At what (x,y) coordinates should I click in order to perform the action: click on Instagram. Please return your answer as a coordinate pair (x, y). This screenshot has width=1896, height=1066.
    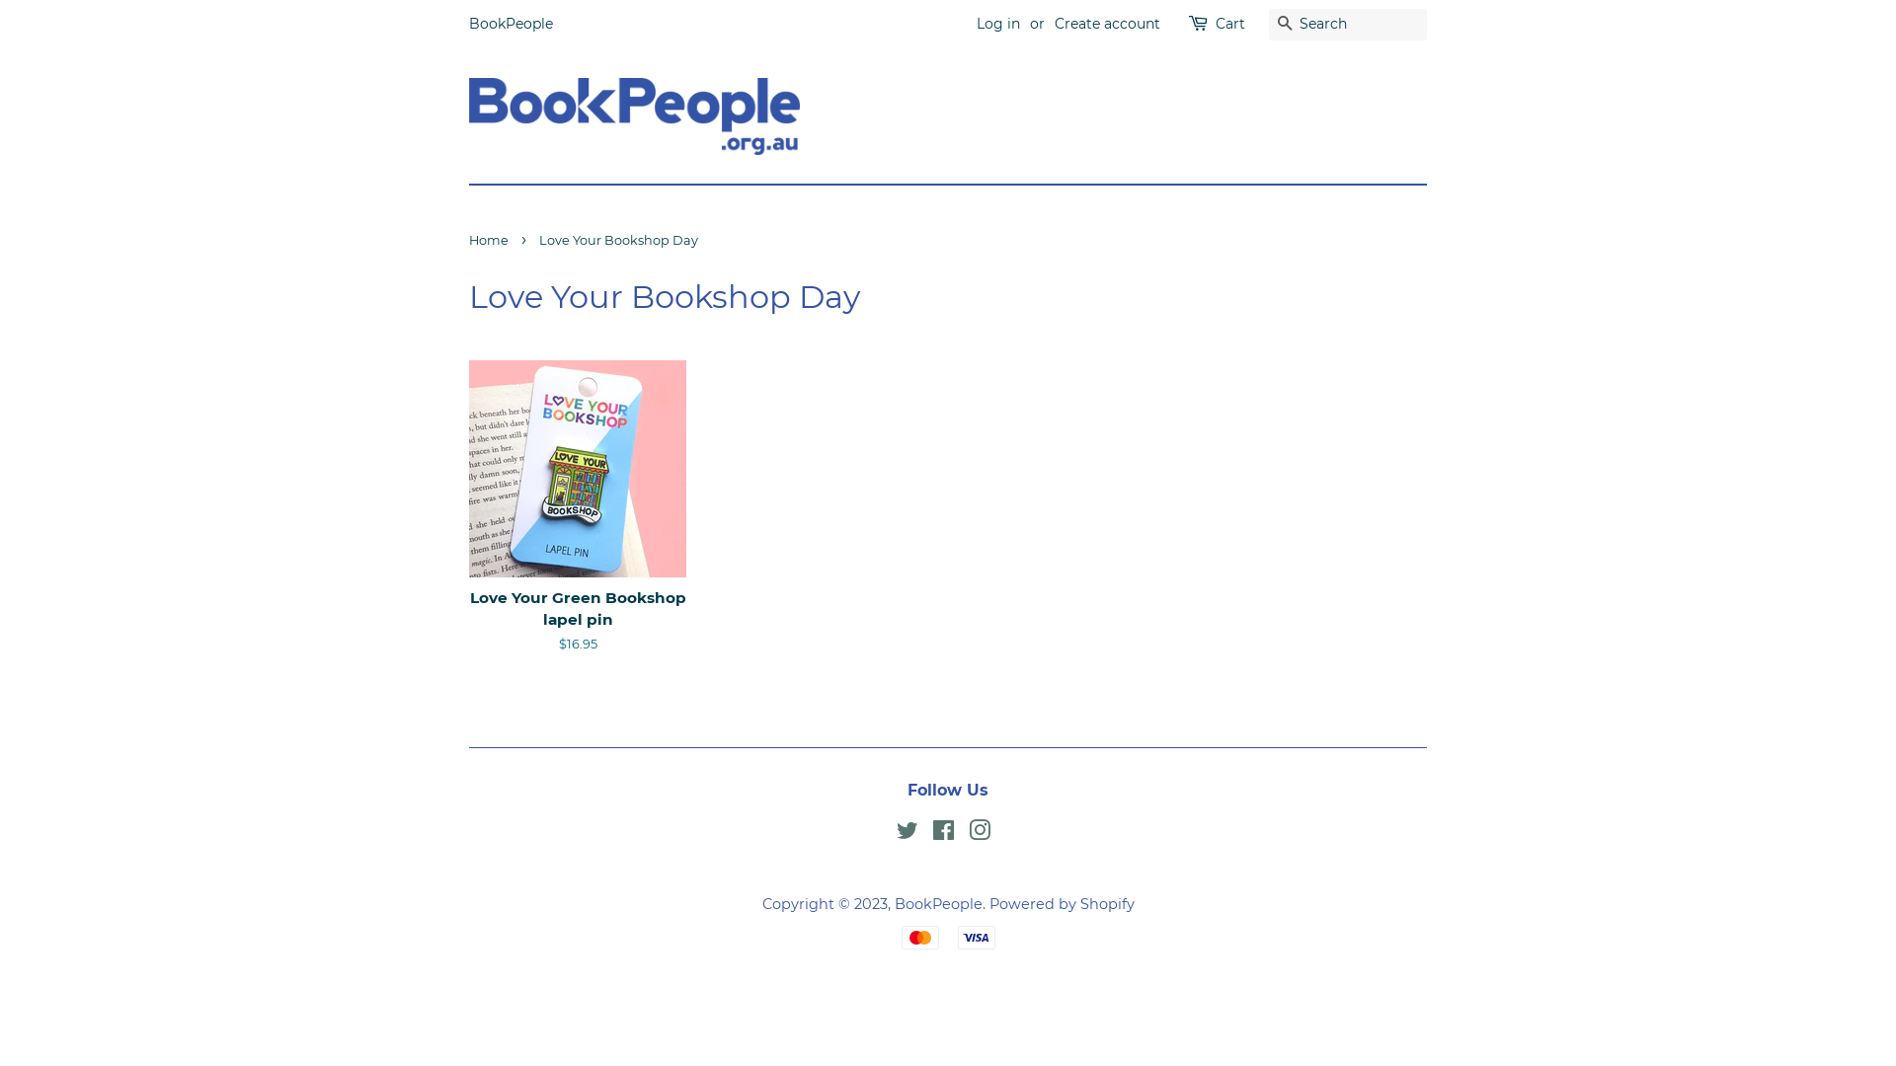
    Looking at the image, I should click on (978, 834).